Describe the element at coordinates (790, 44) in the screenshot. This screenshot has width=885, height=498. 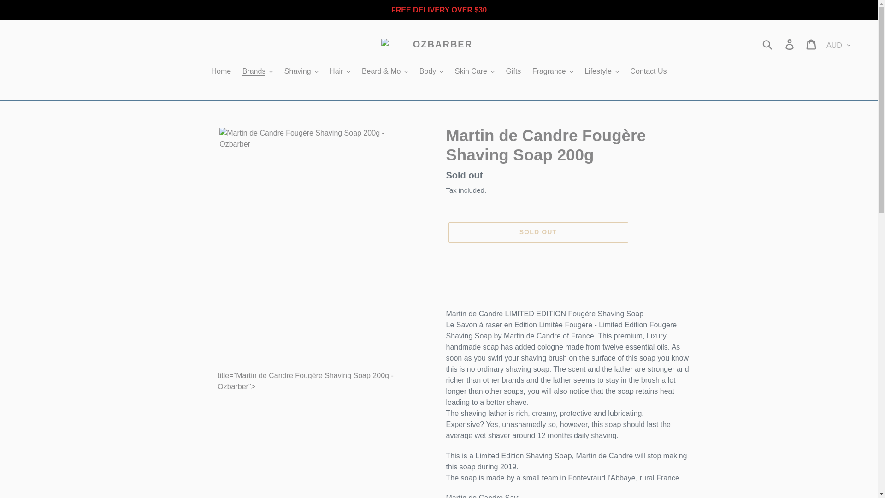
I see `Log in` at that location.